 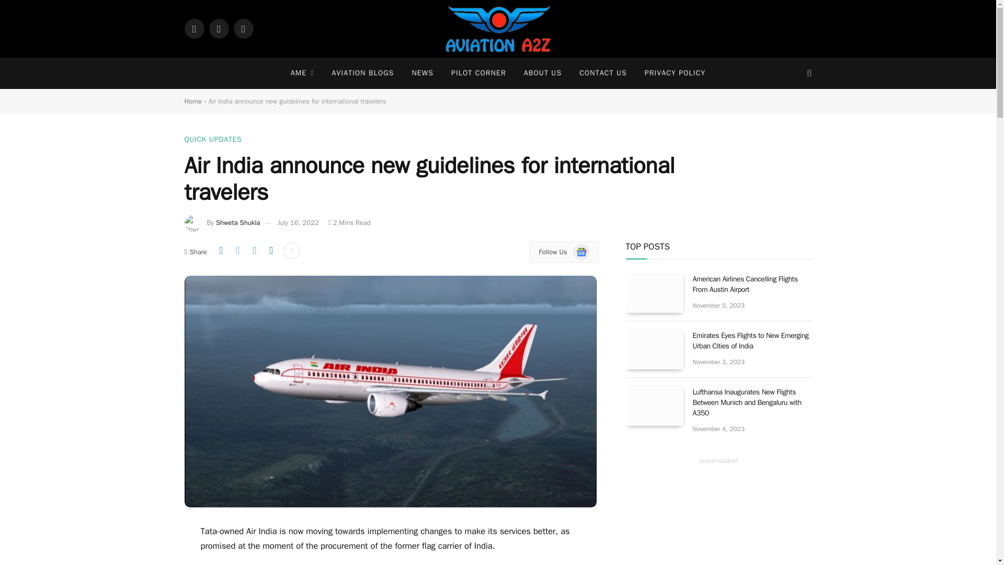 What do you see at coordinates (498, 29) in the screenshot?
I see `Aviation A2Z` at bounding box center [498, 29].